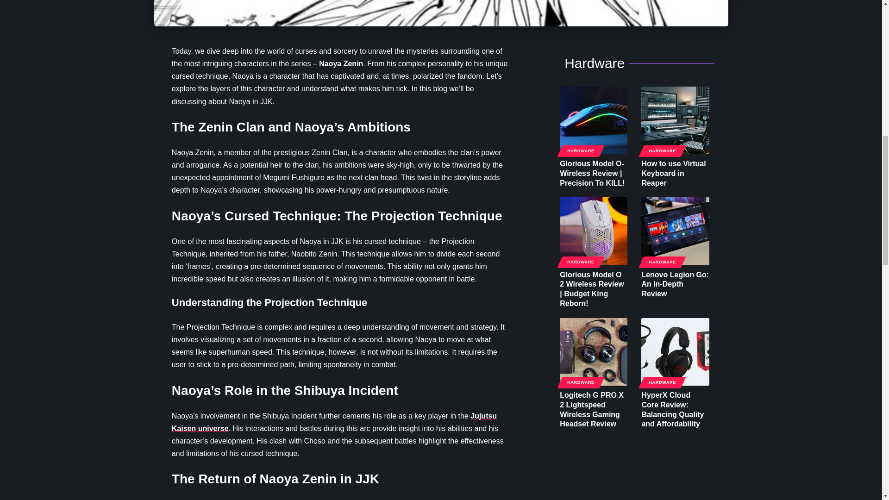 This screenshot has width=889, height=500. Describe the element at coordinates (675, 120) in the screenshot. I see `How to use Virtual Keyboard in Reaper` at that location.